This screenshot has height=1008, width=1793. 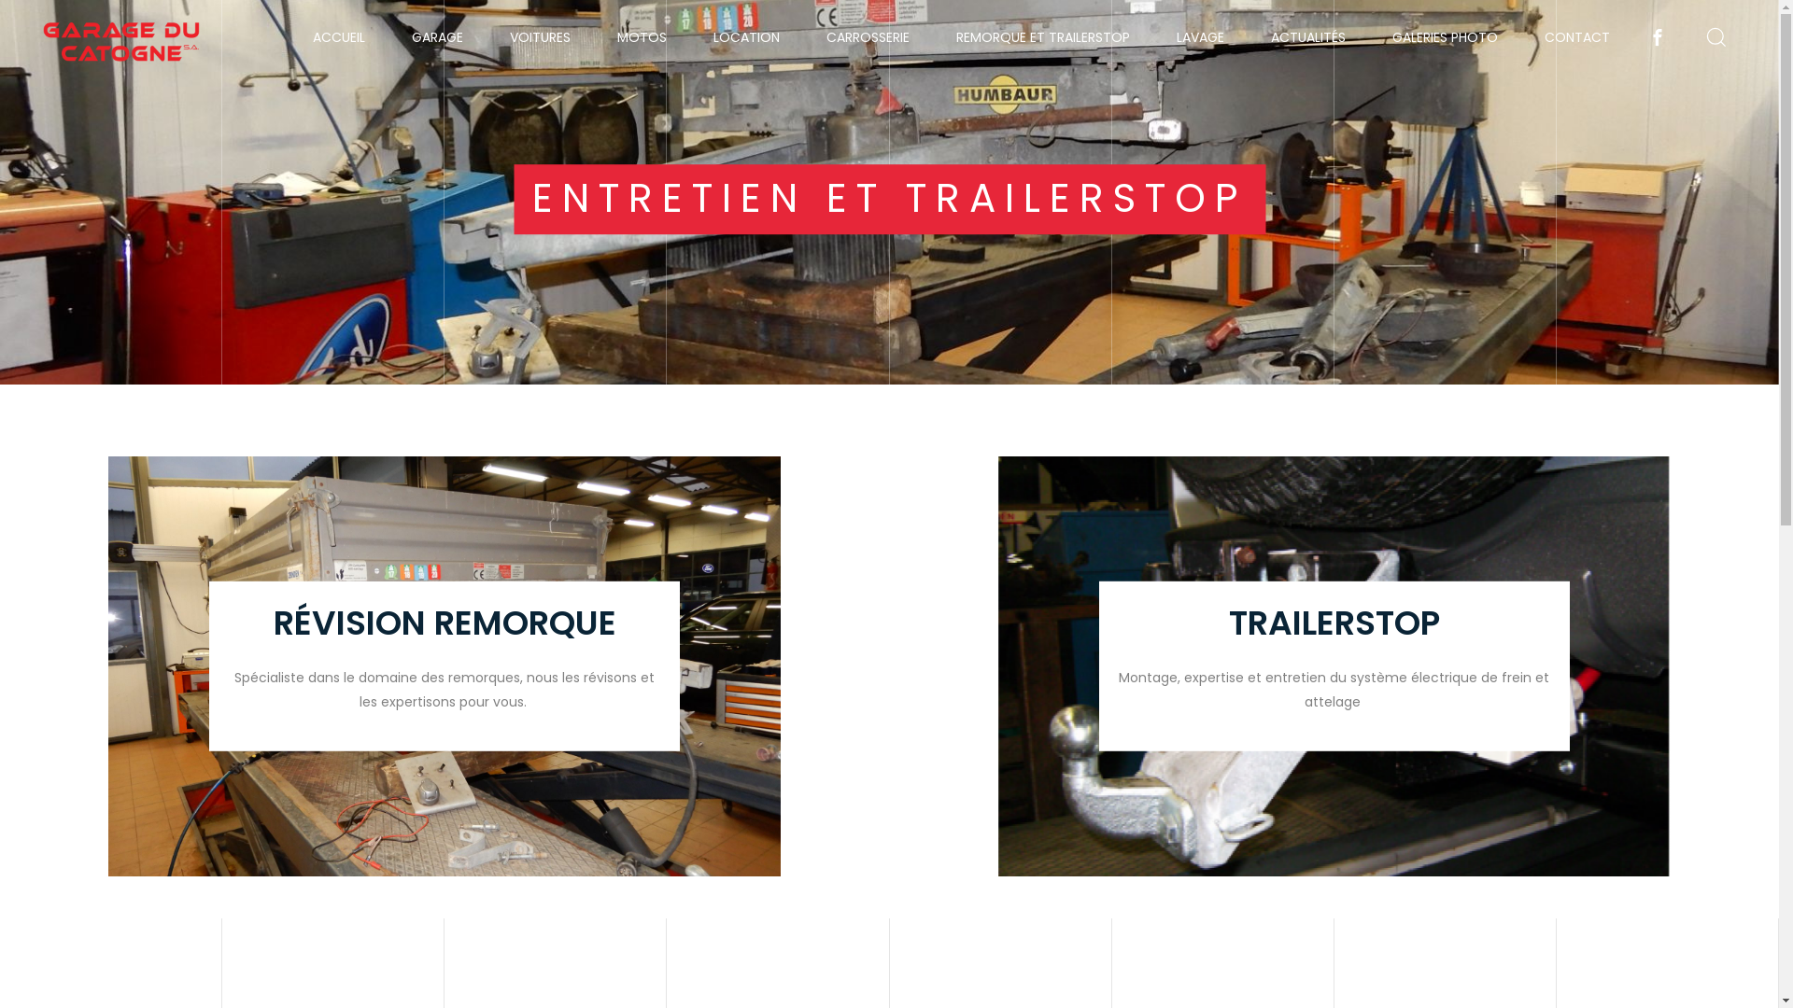 What do you see at coordinates (437, 37) in the screenshot?
I see `GARAGE` at bounding box center [437, 37].